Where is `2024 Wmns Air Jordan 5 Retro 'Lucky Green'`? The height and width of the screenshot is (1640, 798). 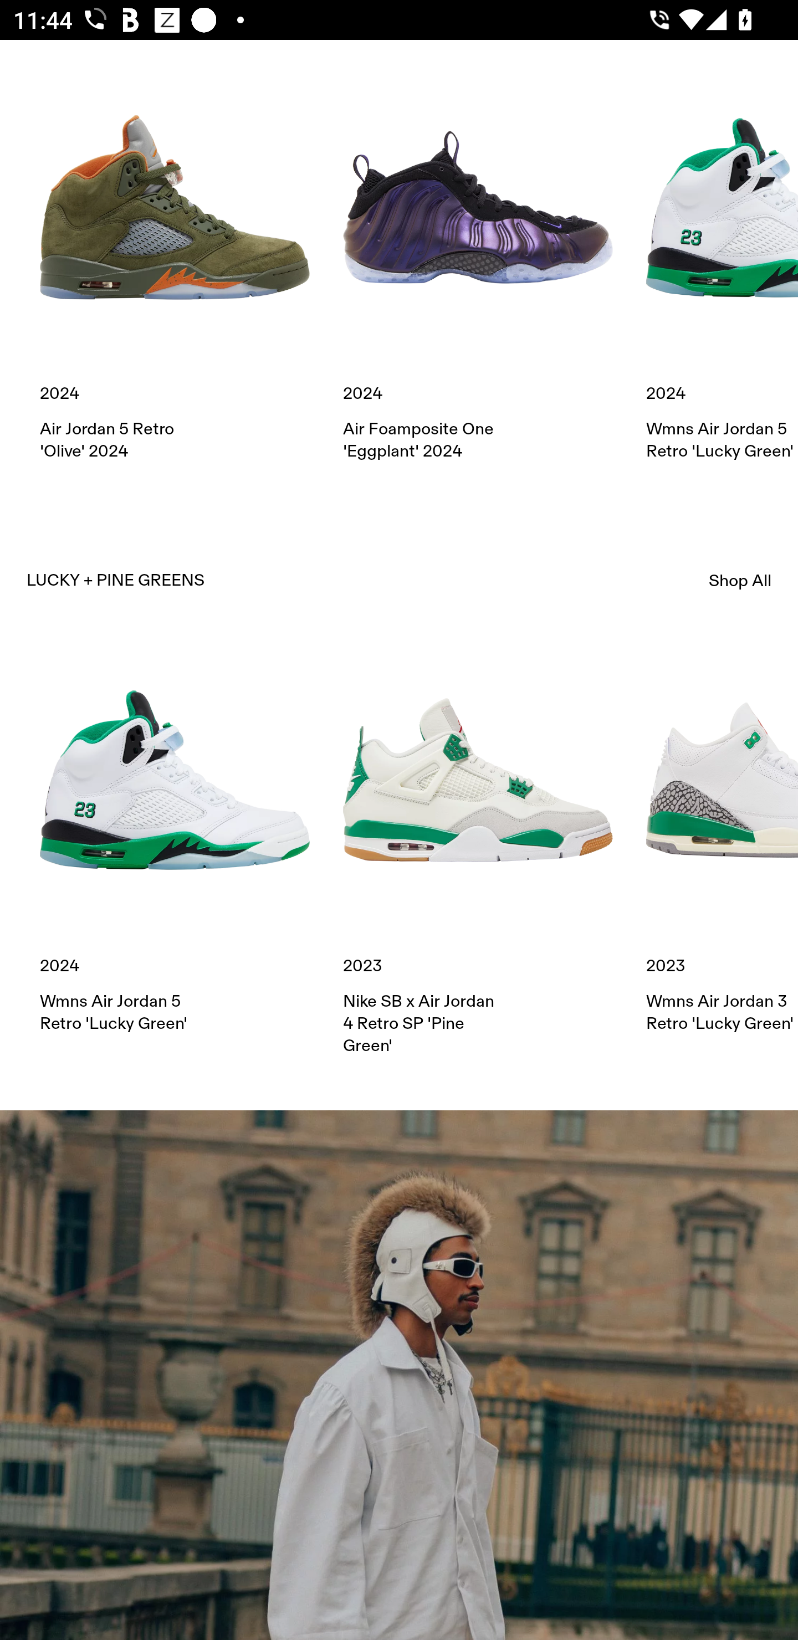 2024 Wmns Air Jordan 5 Retro 'Lucky Green' is located at coordinates (722, 267).